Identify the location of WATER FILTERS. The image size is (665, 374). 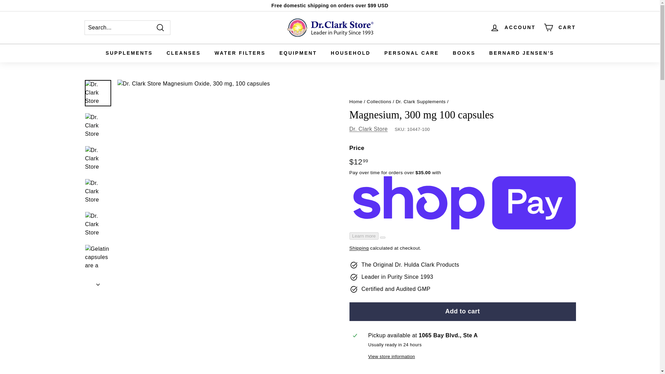
(240, 53).